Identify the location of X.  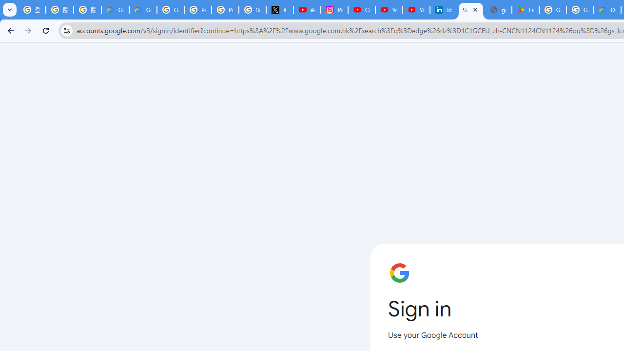
(280, 10).